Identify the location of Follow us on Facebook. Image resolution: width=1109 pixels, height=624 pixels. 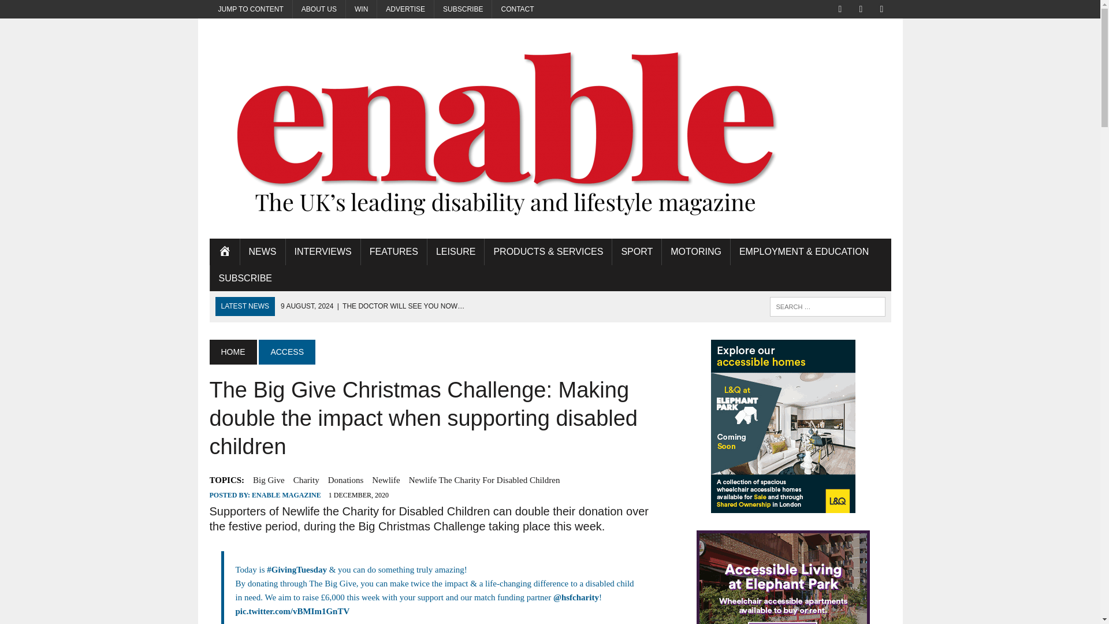
(840, 8).